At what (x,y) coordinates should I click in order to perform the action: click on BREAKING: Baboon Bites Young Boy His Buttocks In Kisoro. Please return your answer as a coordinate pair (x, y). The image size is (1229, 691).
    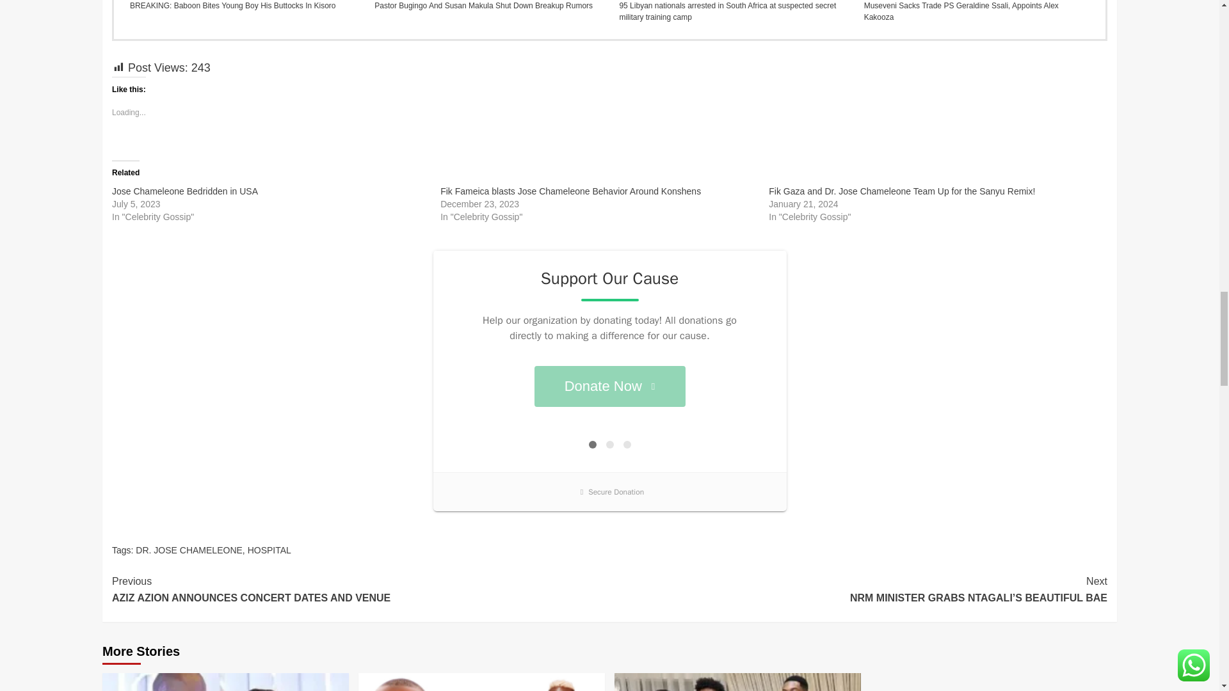
    Looking at the image, I should click on (242, 6).